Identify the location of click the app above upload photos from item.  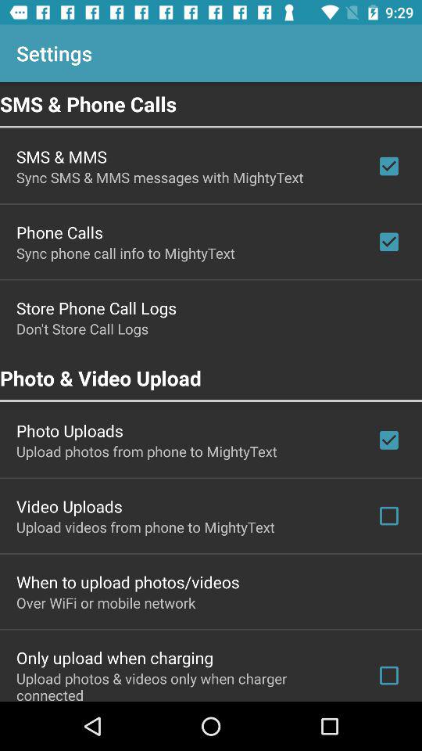
(70, 430).